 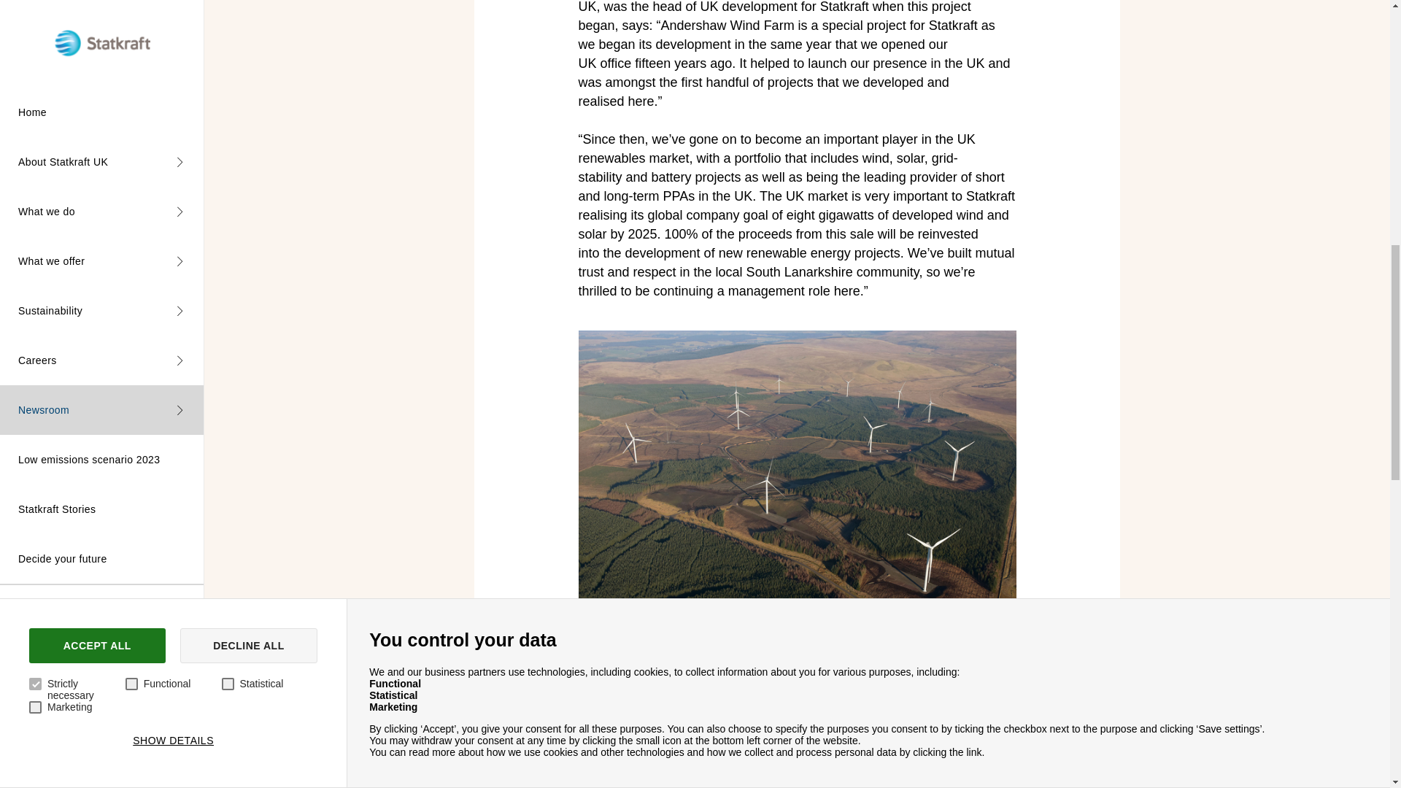 What do you see at coordinates (1281, 178) in the screenshot?
I see `www.smartrecruiters.com` at bounding box center [1281, 178].